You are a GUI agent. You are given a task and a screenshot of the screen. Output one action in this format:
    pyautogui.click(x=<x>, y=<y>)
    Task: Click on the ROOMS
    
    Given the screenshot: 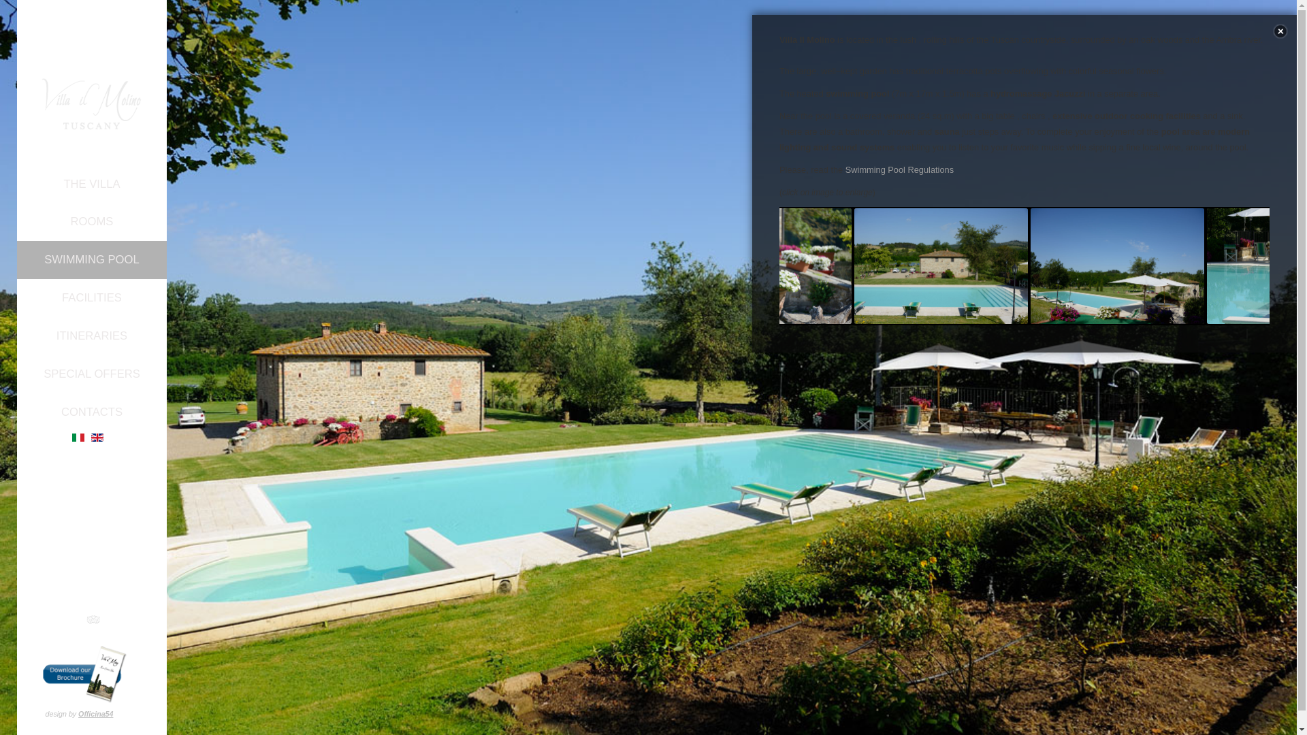 What is the action you would take?
    pyautogui.click(x=91, y=222)
    